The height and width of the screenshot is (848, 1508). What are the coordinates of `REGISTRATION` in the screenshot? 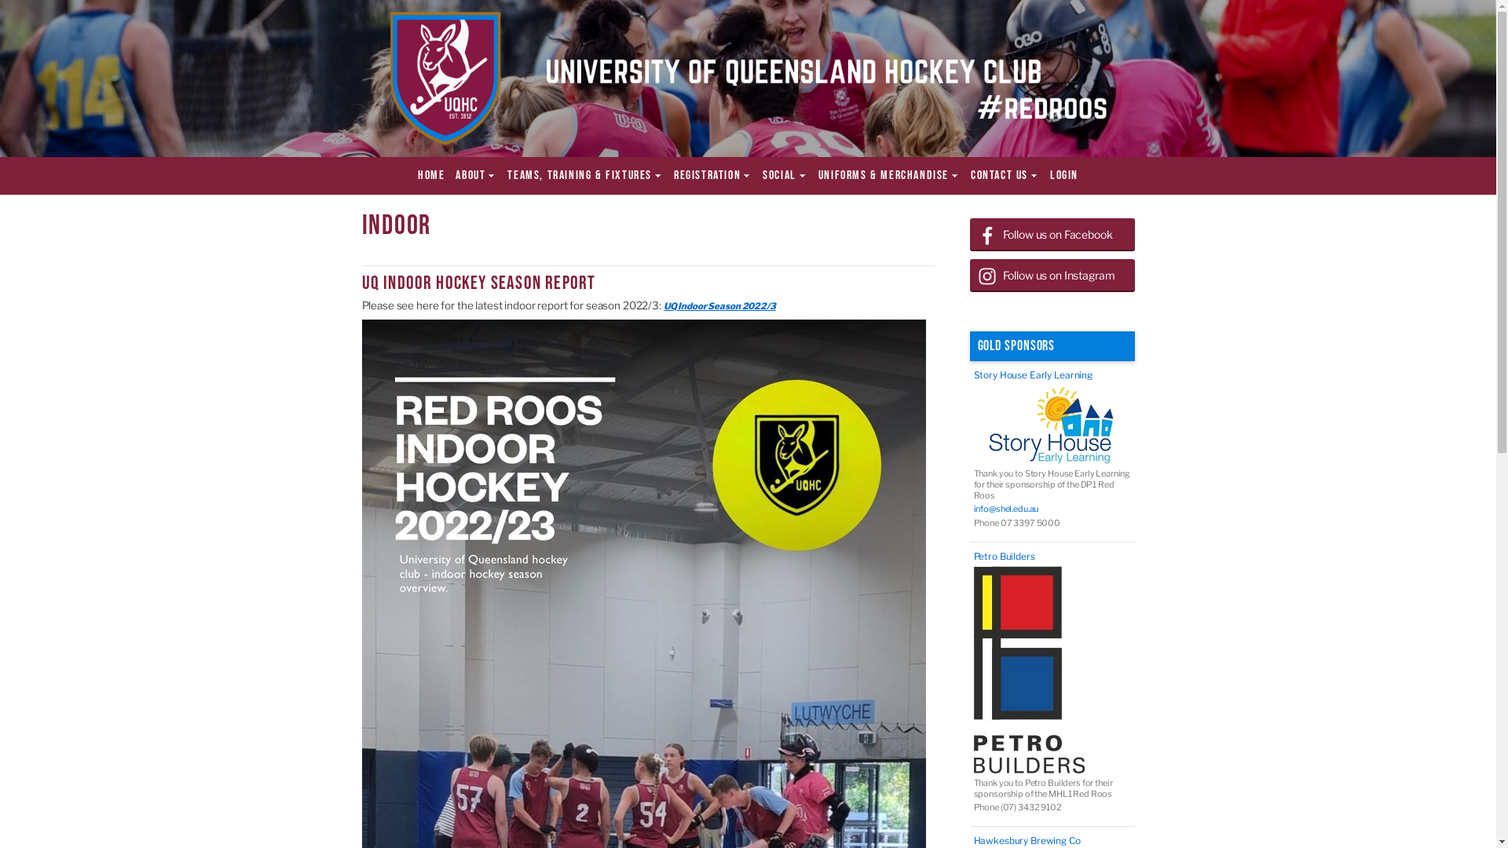 It's located at (713, 176).